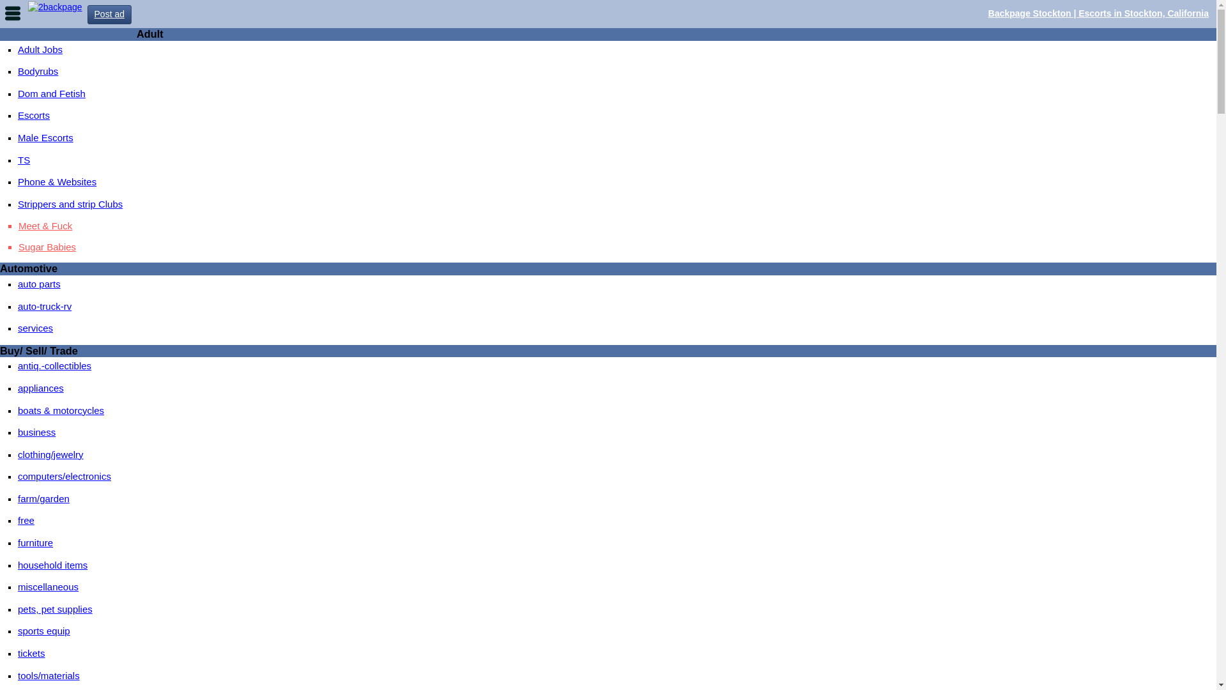  What do you see at coordinates (55, 365) in the screenshot?
I see `antiq.-collectibles` at bounding box center [55, 365].